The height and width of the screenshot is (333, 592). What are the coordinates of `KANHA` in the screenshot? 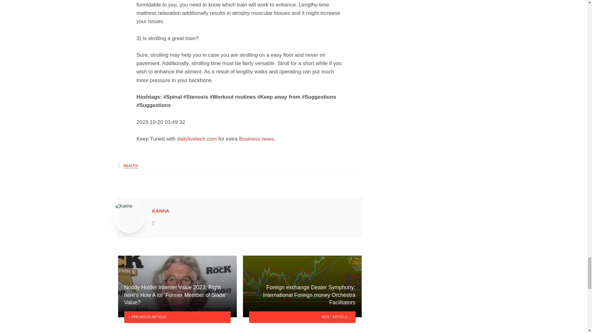 It's located at (161, 211).